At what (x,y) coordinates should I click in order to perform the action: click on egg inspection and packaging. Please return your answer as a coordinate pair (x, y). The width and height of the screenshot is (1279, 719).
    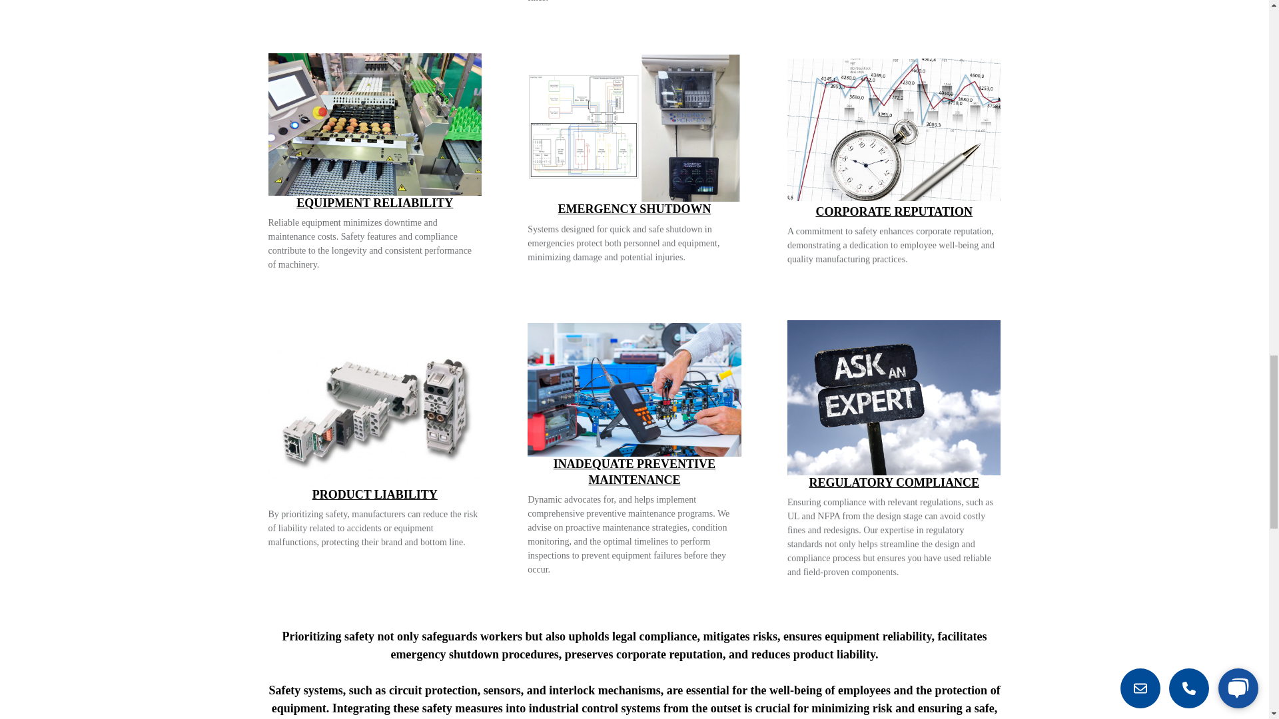
    Looking at the image, I should click on (374, 124).